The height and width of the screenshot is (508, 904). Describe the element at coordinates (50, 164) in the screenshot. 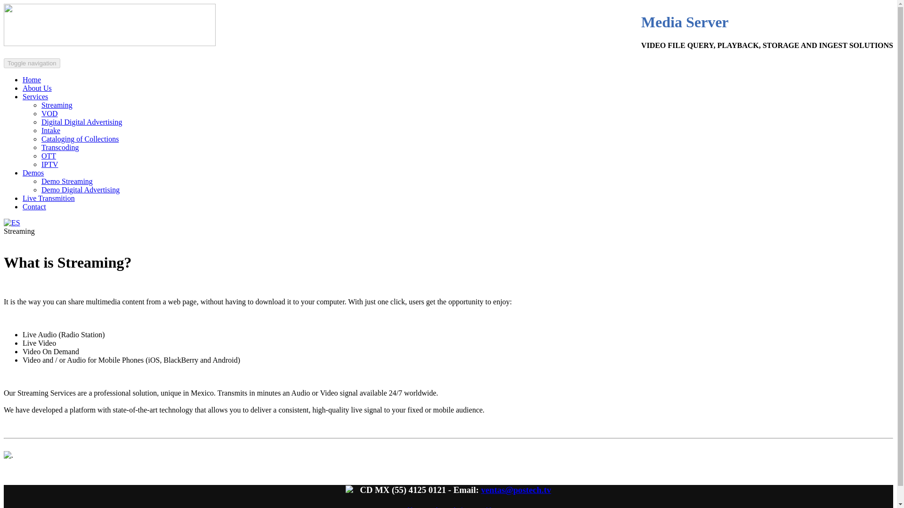

I see `IPTV` at that location.